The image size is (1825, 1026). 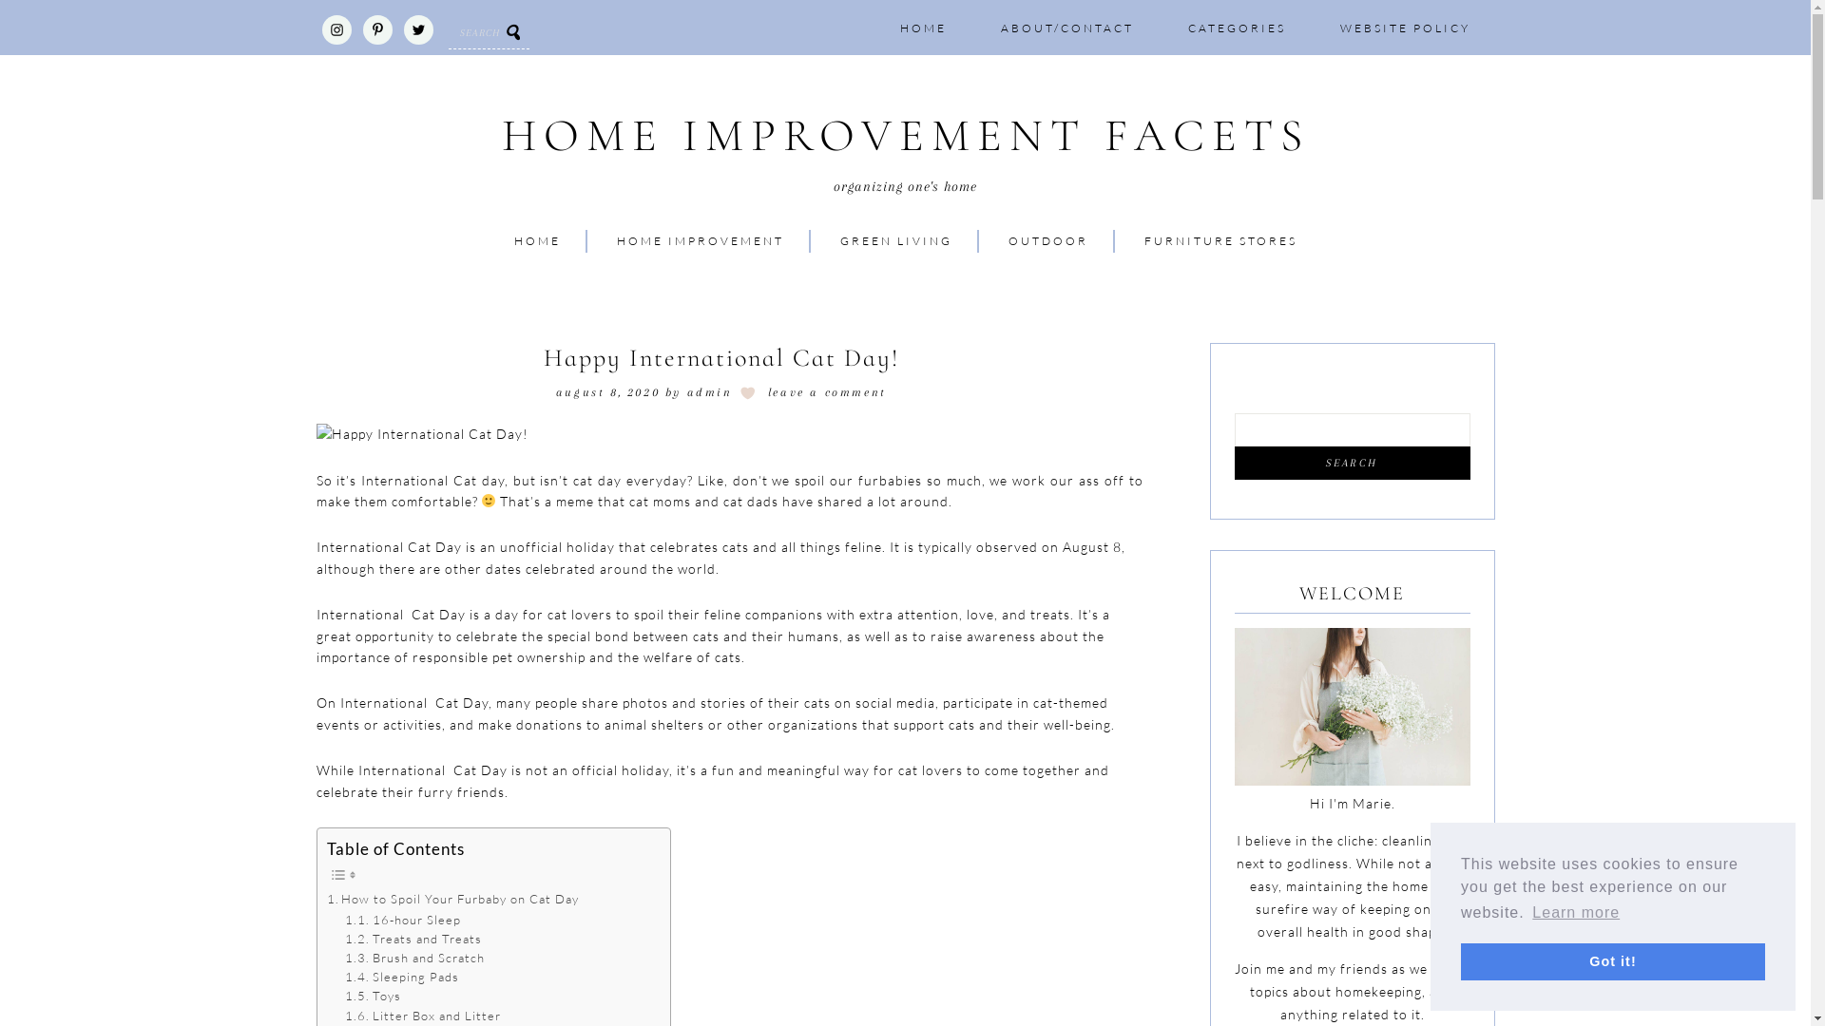 What do you see at coordinates (710, 392) in the screenshot?
I see `admin` at bounding box center [710, 392].